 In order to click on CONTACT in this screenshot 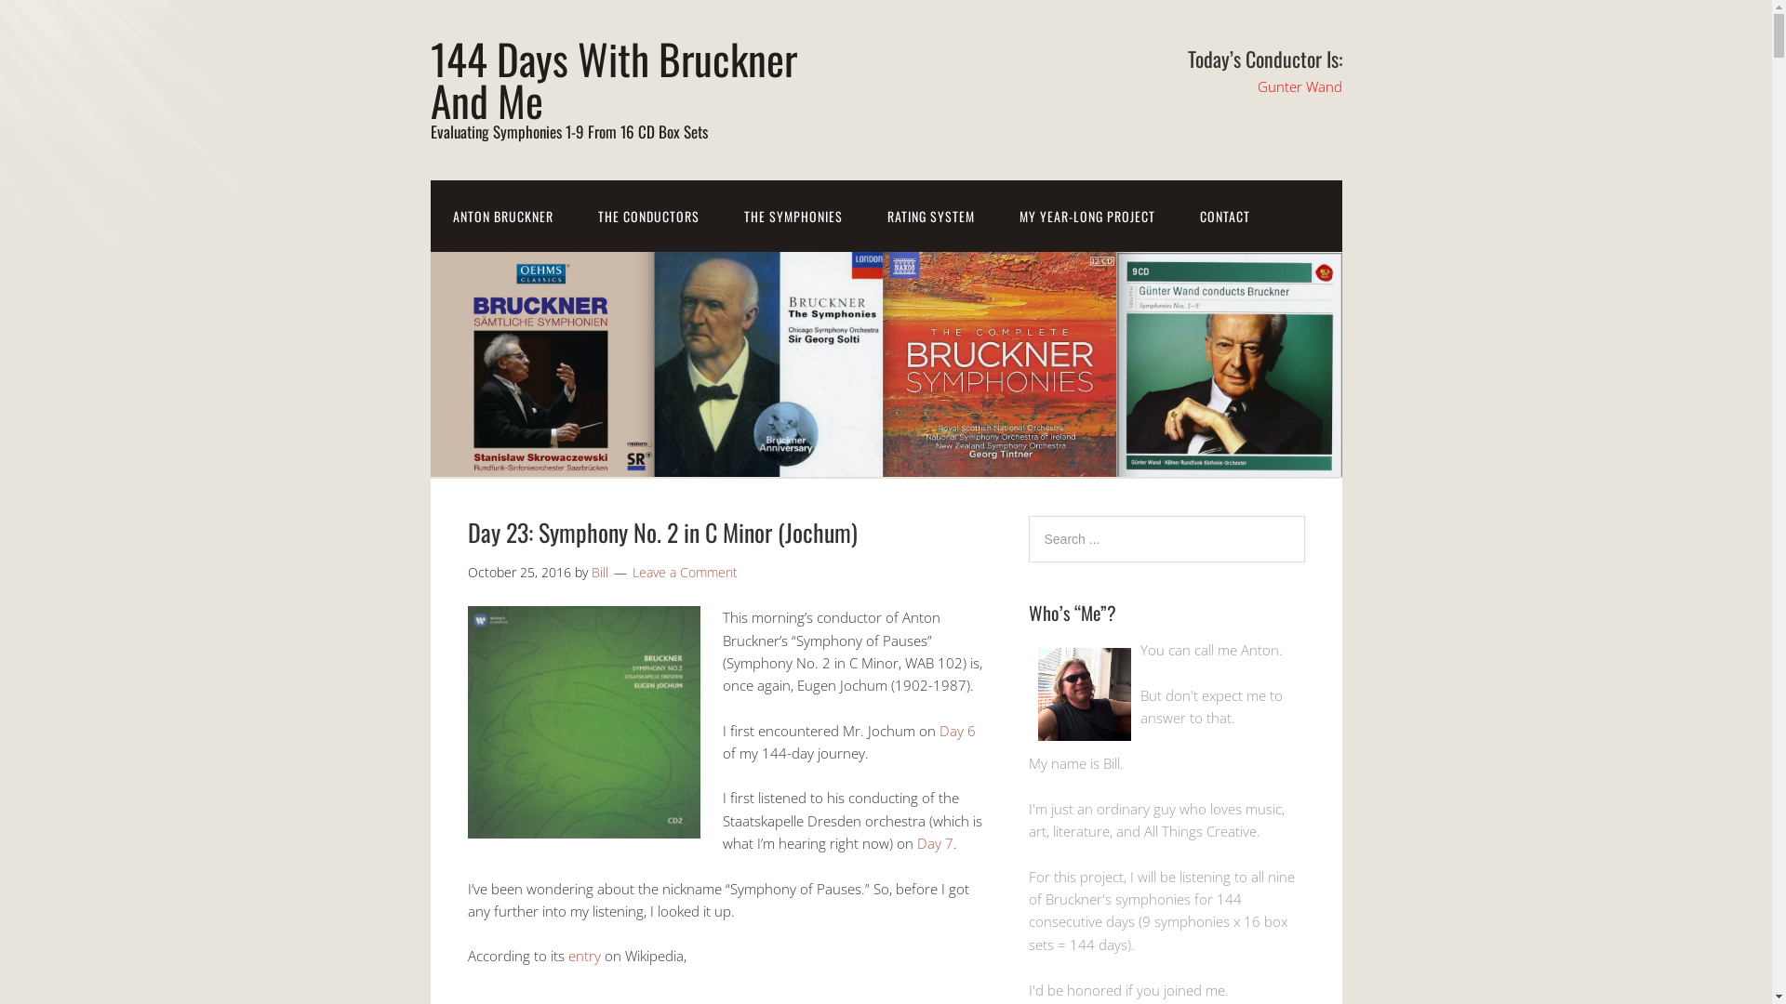, I will do `click(1225, 216)`.